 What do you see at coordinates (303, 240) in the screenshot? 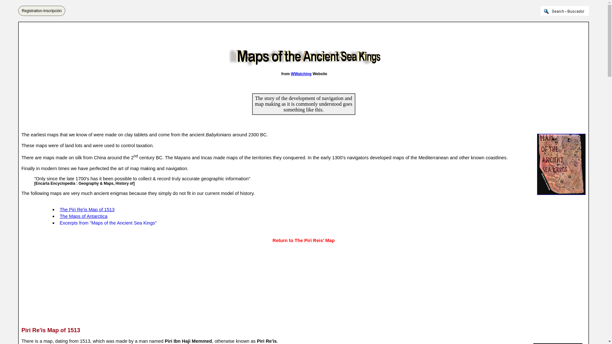
I see `Return to The Piri Reis' Map` at bounding box center [303, 240].